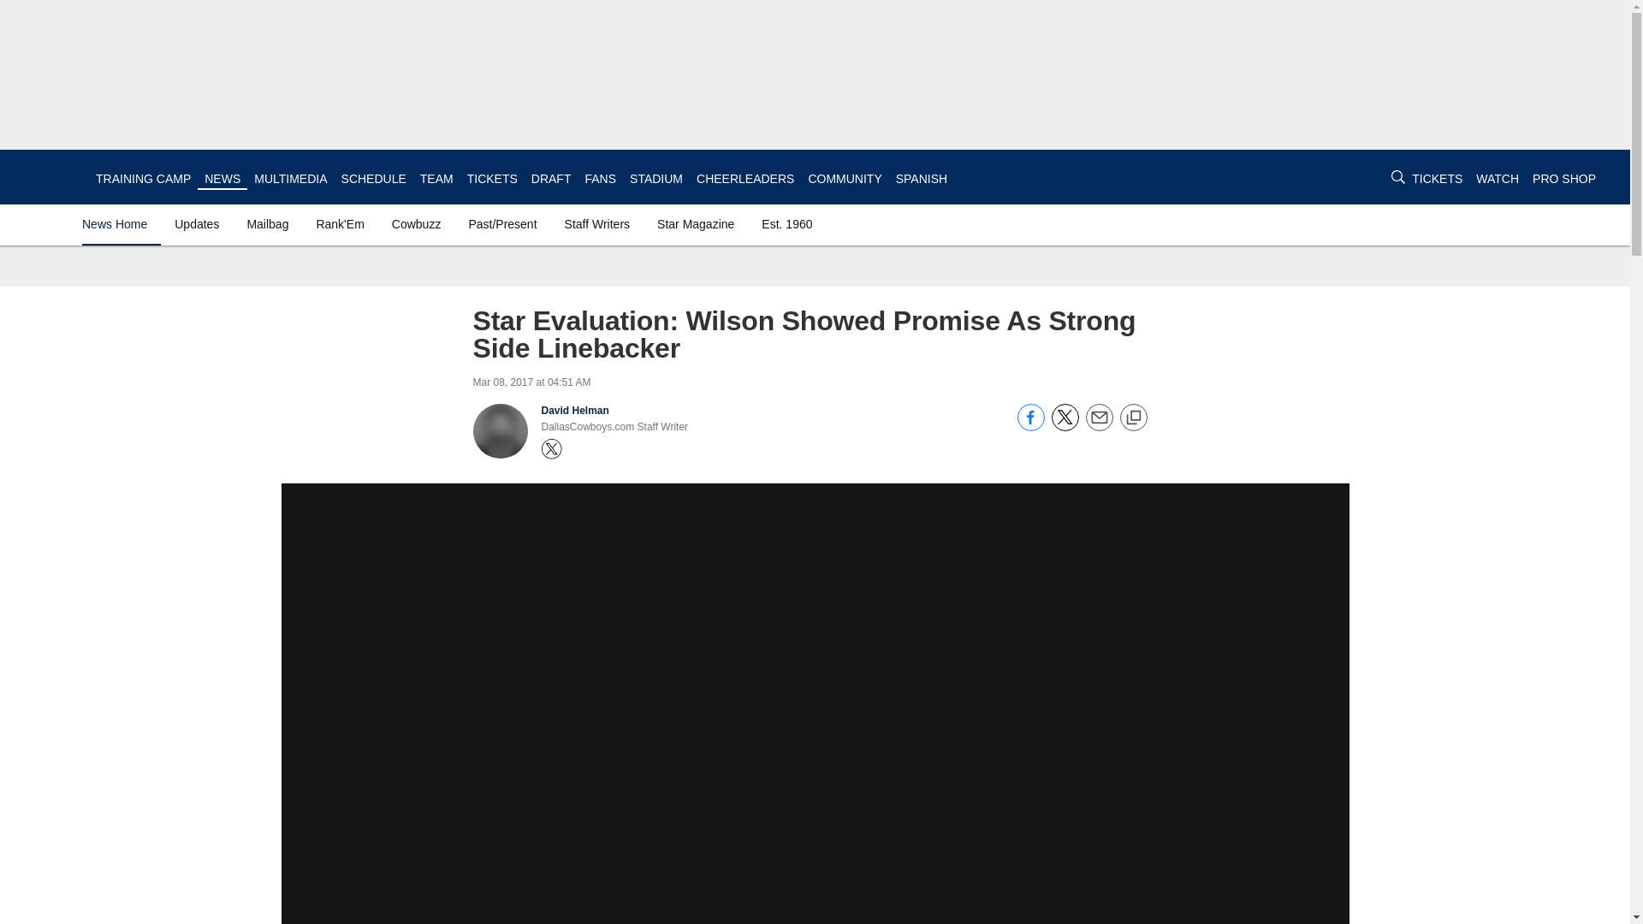 This screenshot has height=924, width=1643. I want to click on DRAFT, so click(551, 178).